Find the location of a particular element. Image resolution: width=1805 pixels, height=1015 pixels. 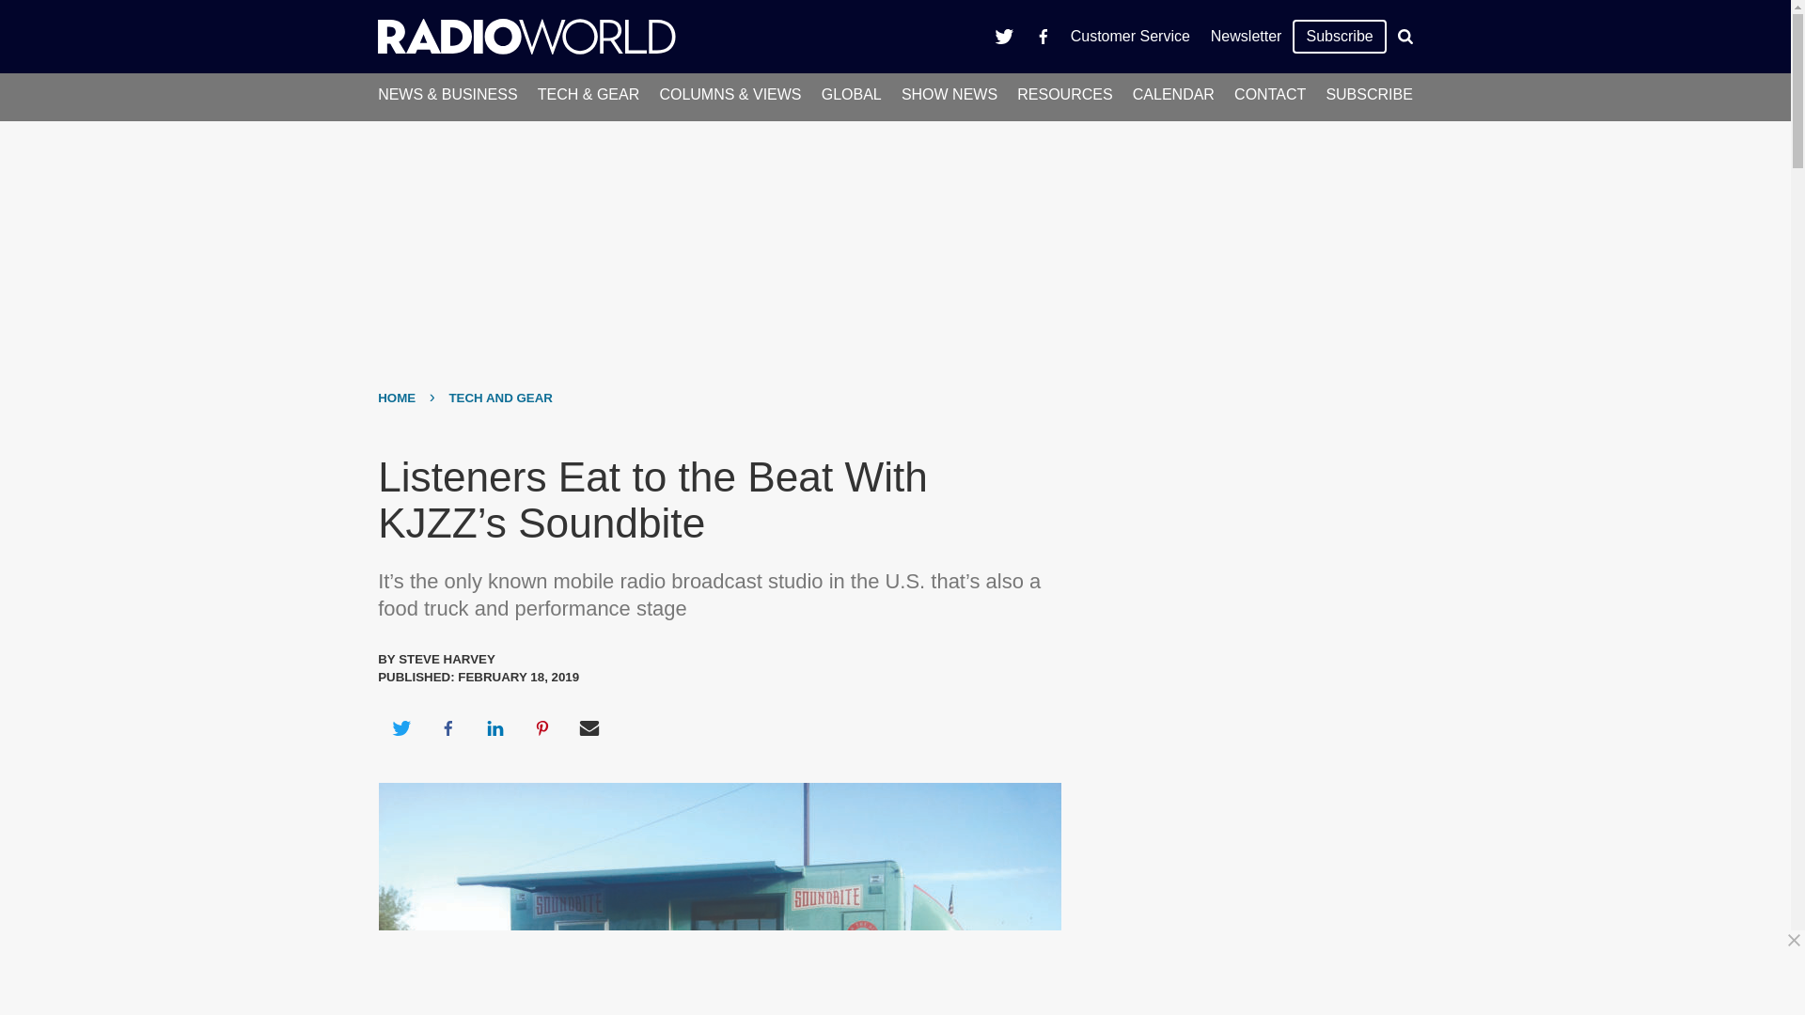

Newsletter is located at coordinates (1246, 36).